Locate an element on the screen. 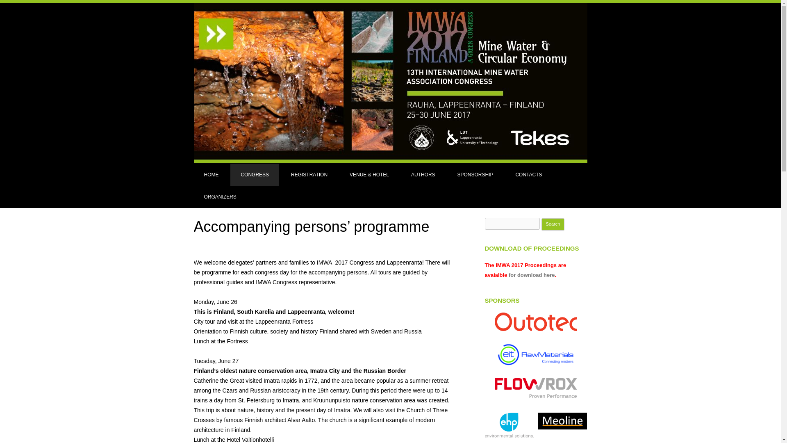  Search is located at coordinates (553, 224).